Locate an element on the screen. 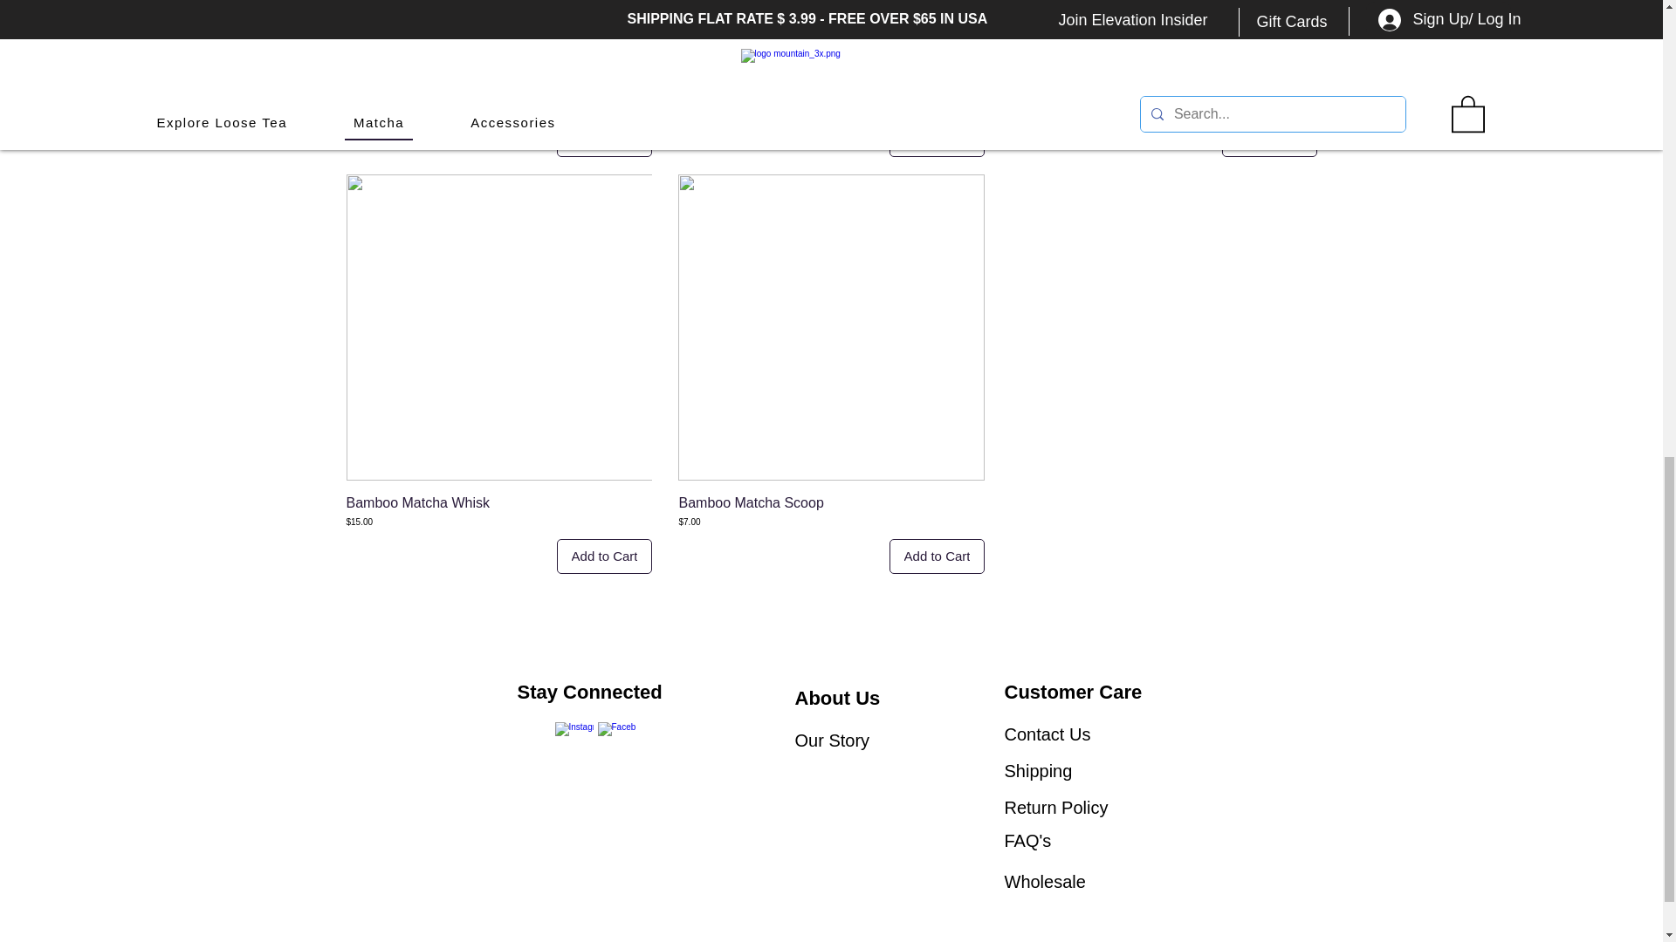  Contact Us is located at coordinates (1047, 734).